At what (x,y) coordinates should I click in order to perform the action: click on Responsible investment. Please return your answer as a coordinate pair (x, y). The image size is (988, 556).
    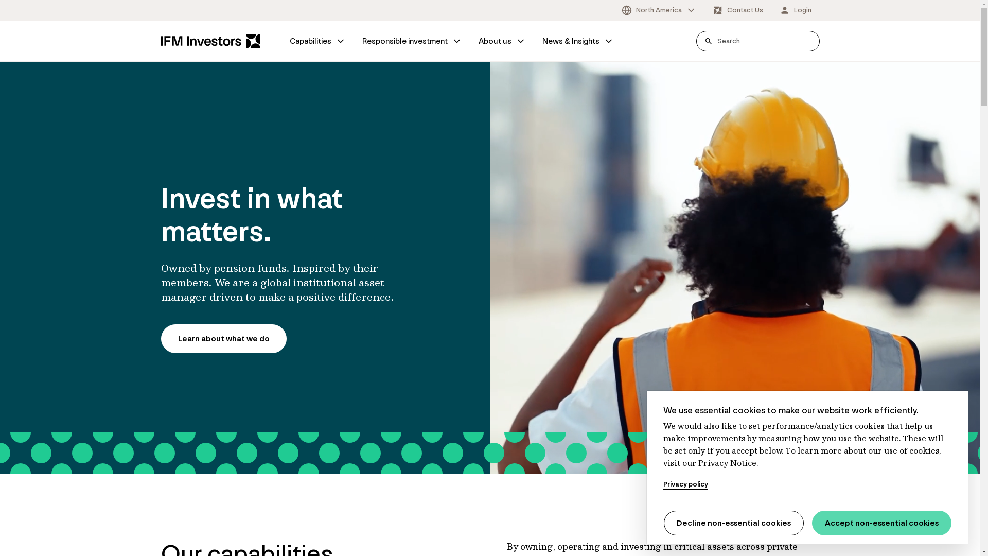
    Looking at the image, I should click on (412, 41).